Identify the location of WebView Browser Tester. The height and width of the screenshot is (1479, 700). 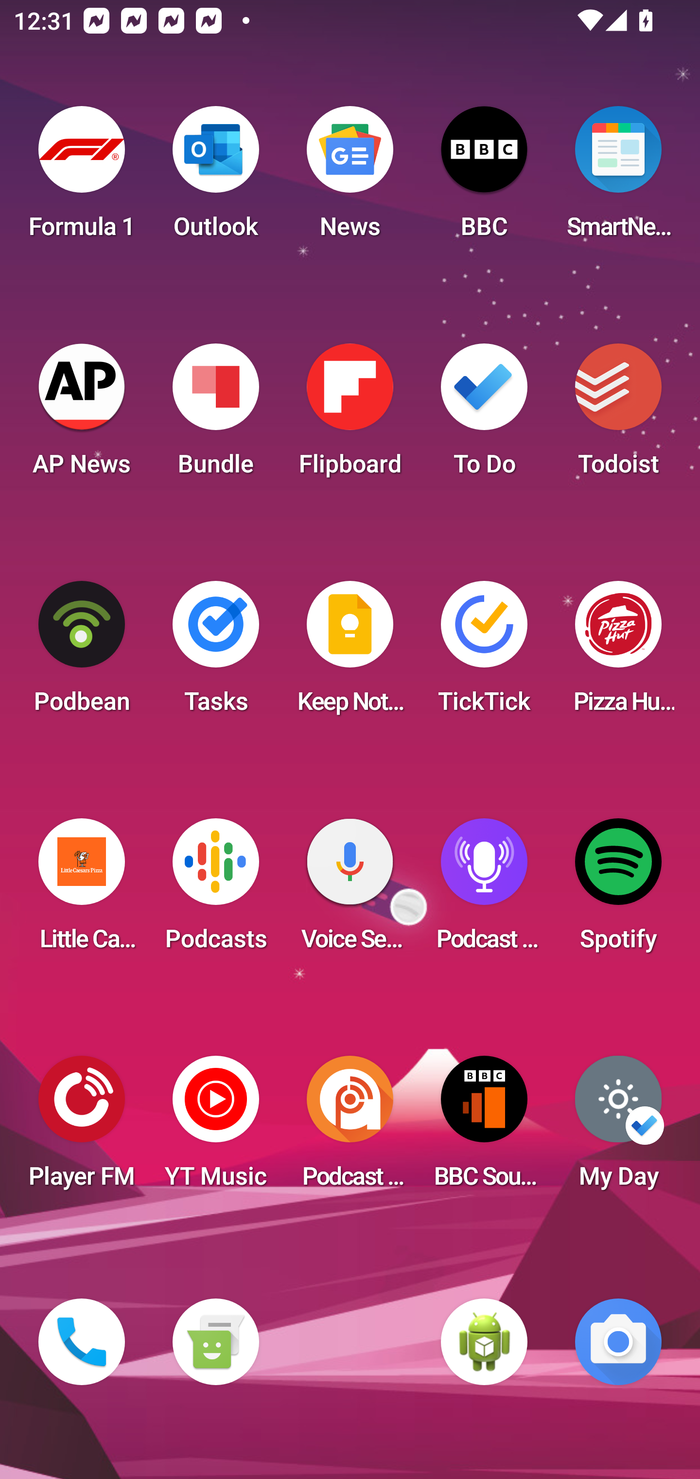
(484, 1342).